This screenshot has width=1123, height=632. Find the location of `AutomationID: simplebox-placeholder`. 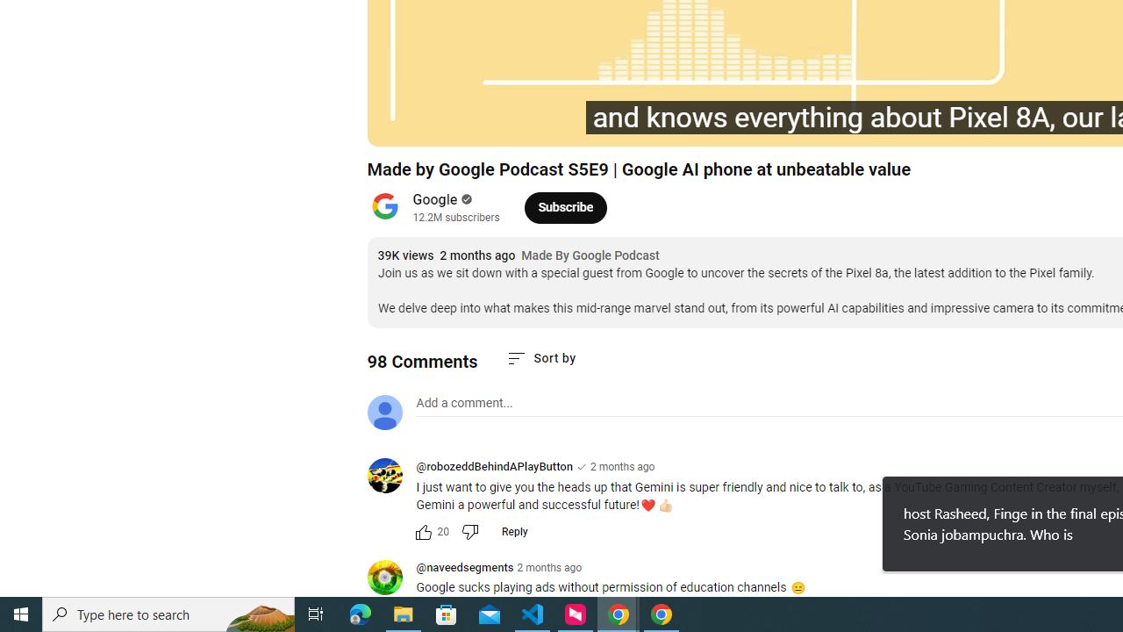

AutomationID: simplebox-placeholder is located at coordinates (463, 403).